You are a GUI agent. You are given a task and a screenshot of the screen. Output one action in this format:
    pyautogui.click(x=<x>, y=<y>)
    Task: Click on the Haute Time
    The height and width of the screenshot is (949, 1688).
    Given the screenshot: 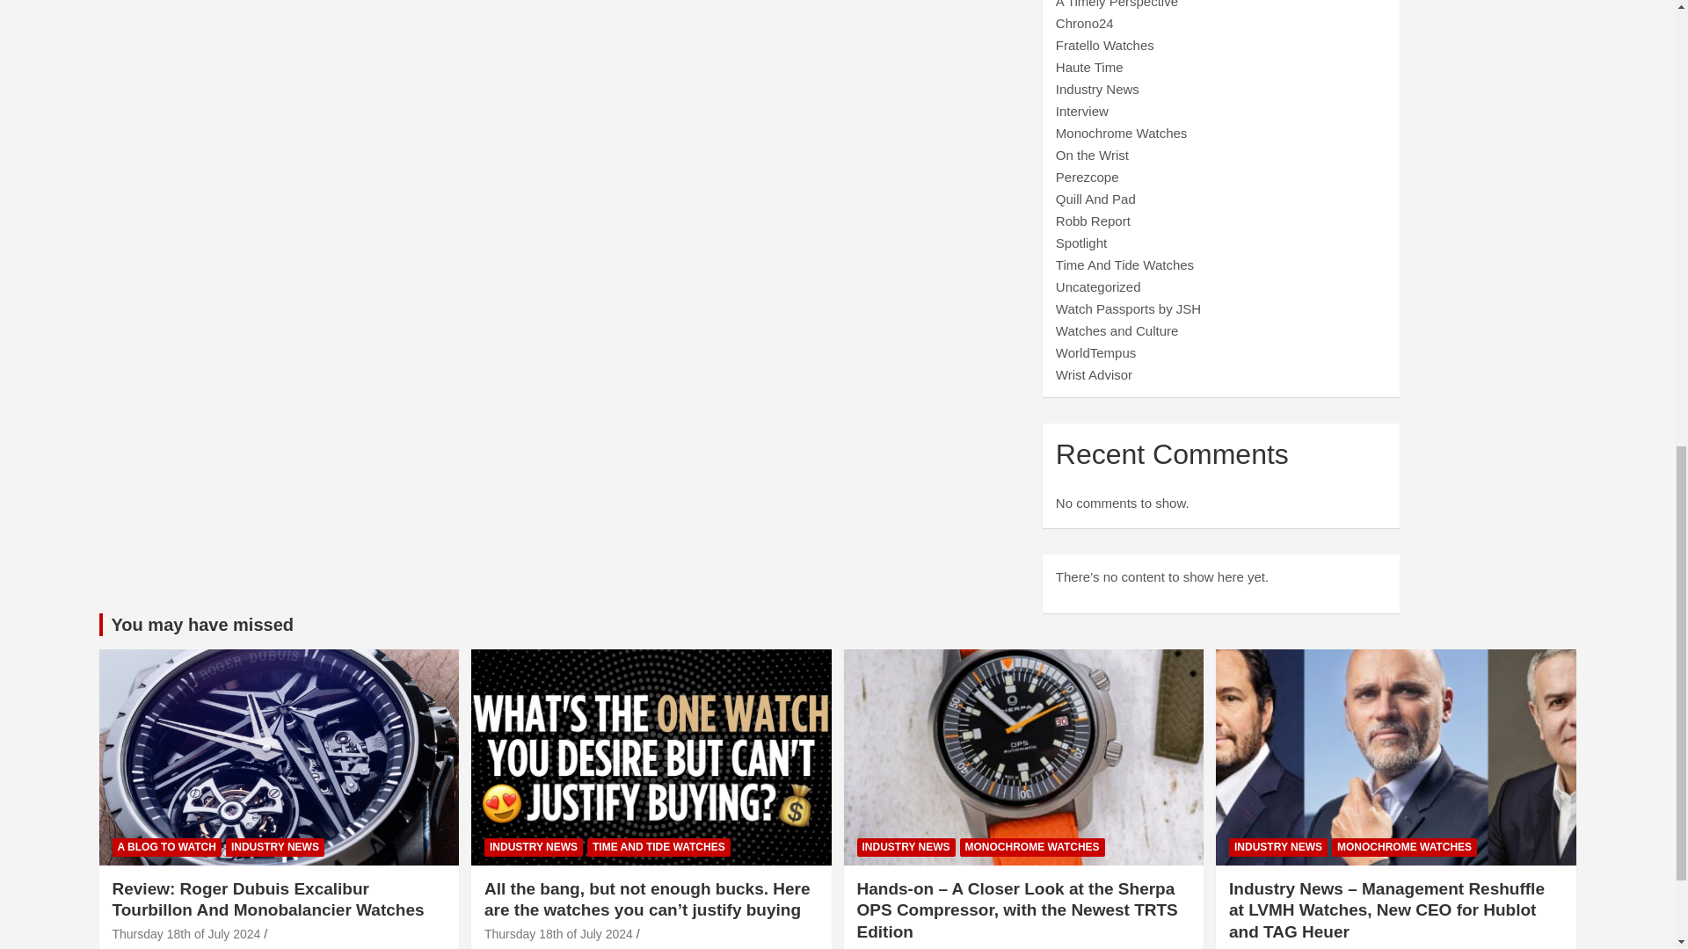 What is the action you would take?
    pyautogui.click(x=1090, y=67)
    